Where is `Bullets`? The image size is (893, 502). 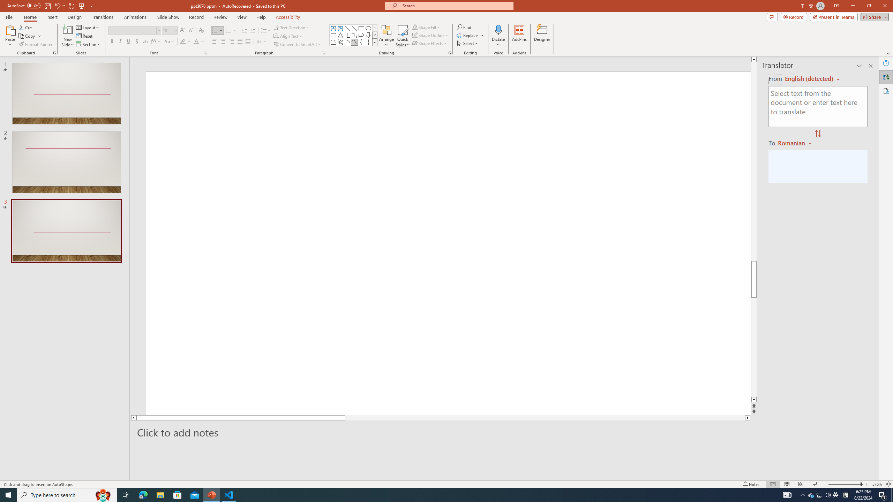
Bullets is located at coordinates (217, 31).